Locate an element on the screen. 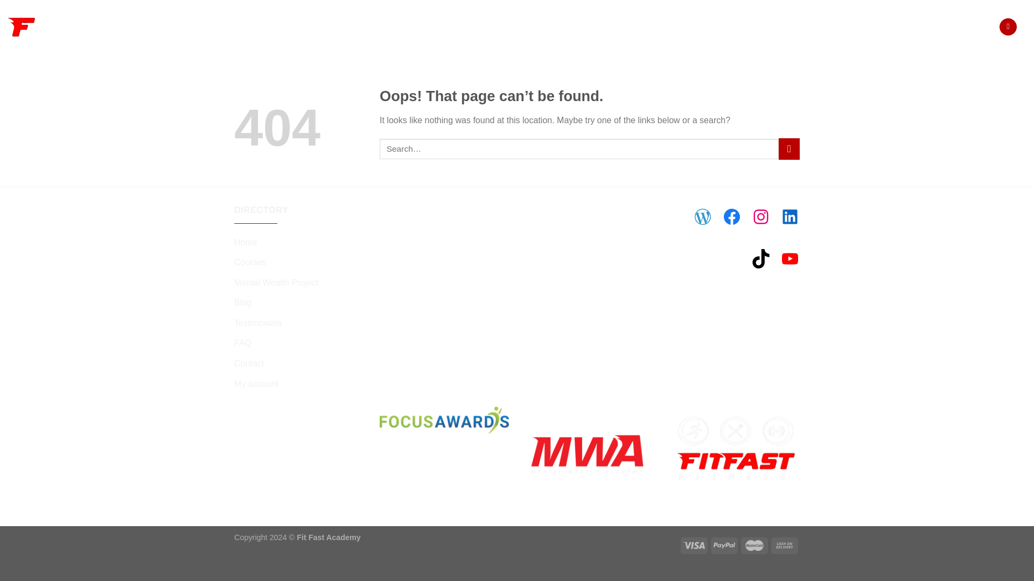 The width and height of the screenshot is (1034, 581). MENTAL WEALTH PROJECT is located at coordinates (673, 27).